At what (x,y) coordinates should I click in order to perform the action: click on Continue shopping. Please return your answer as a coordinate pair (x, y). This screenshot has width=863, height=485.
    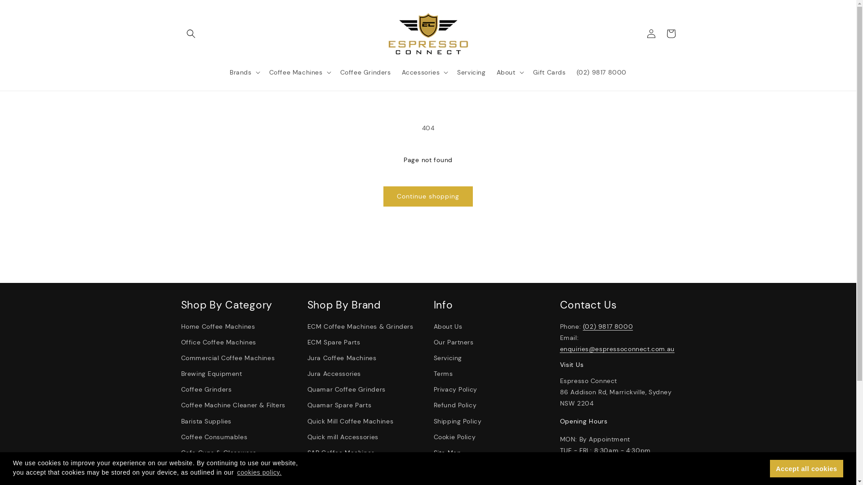
    Looking at the image, I should click on (428, 197).